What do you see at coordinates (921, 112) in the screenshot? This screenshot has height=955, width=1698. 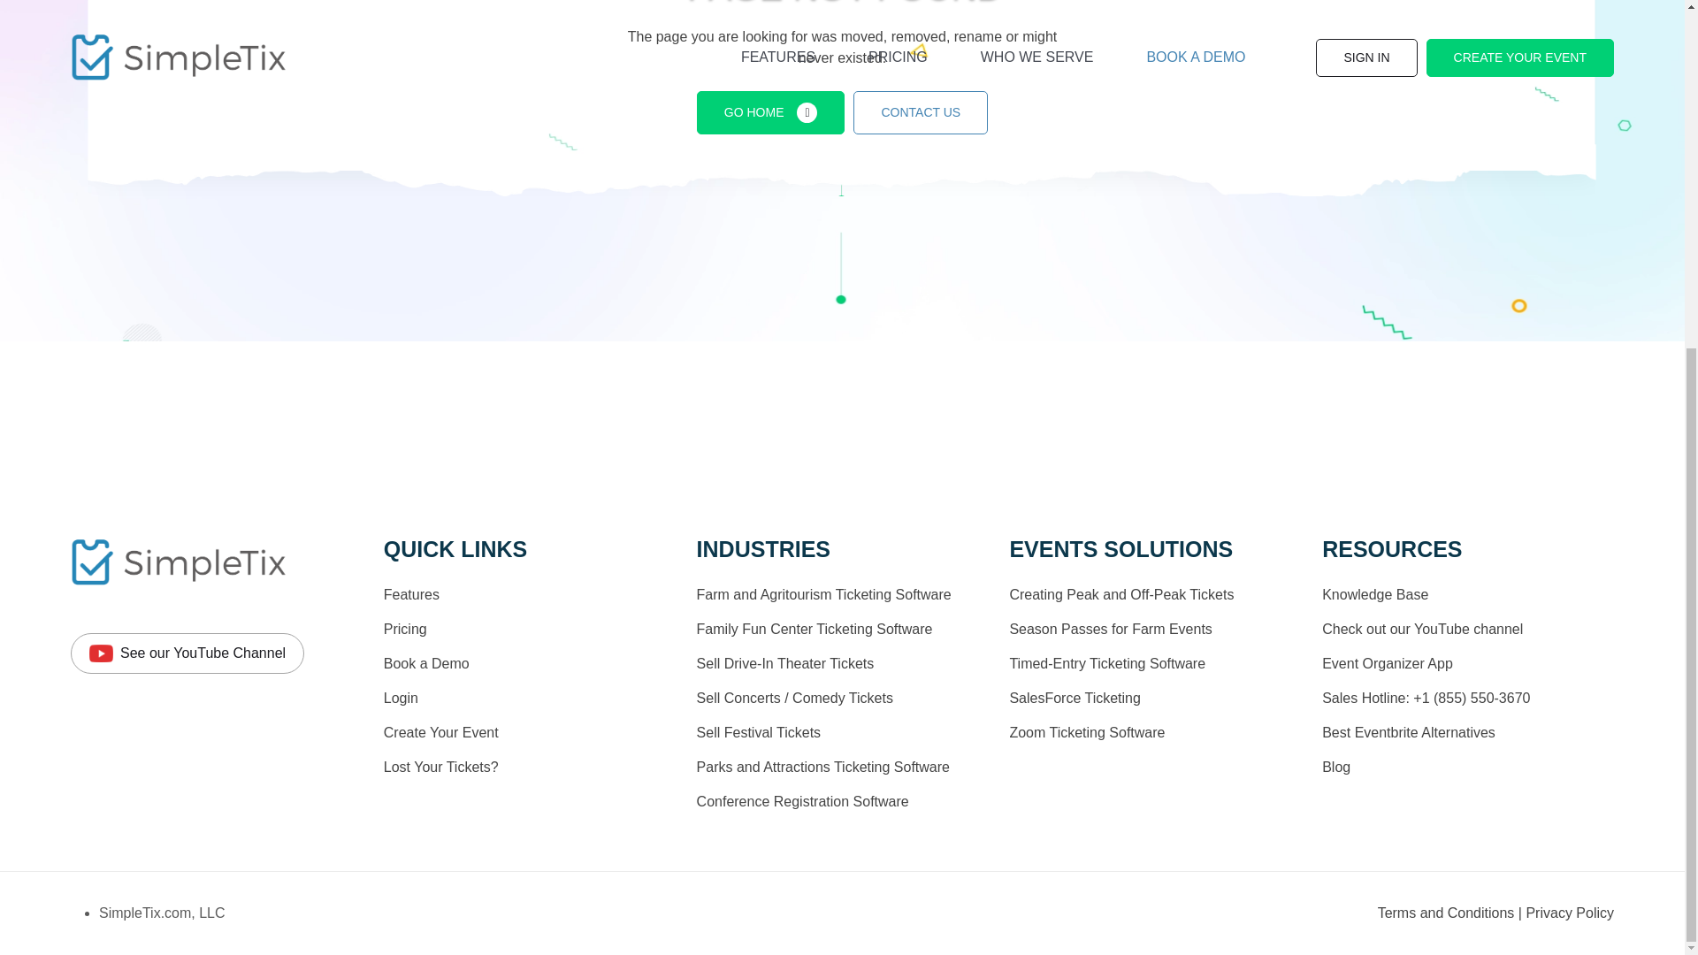 I see `CONTACT US` at bounding box center [921, 112].